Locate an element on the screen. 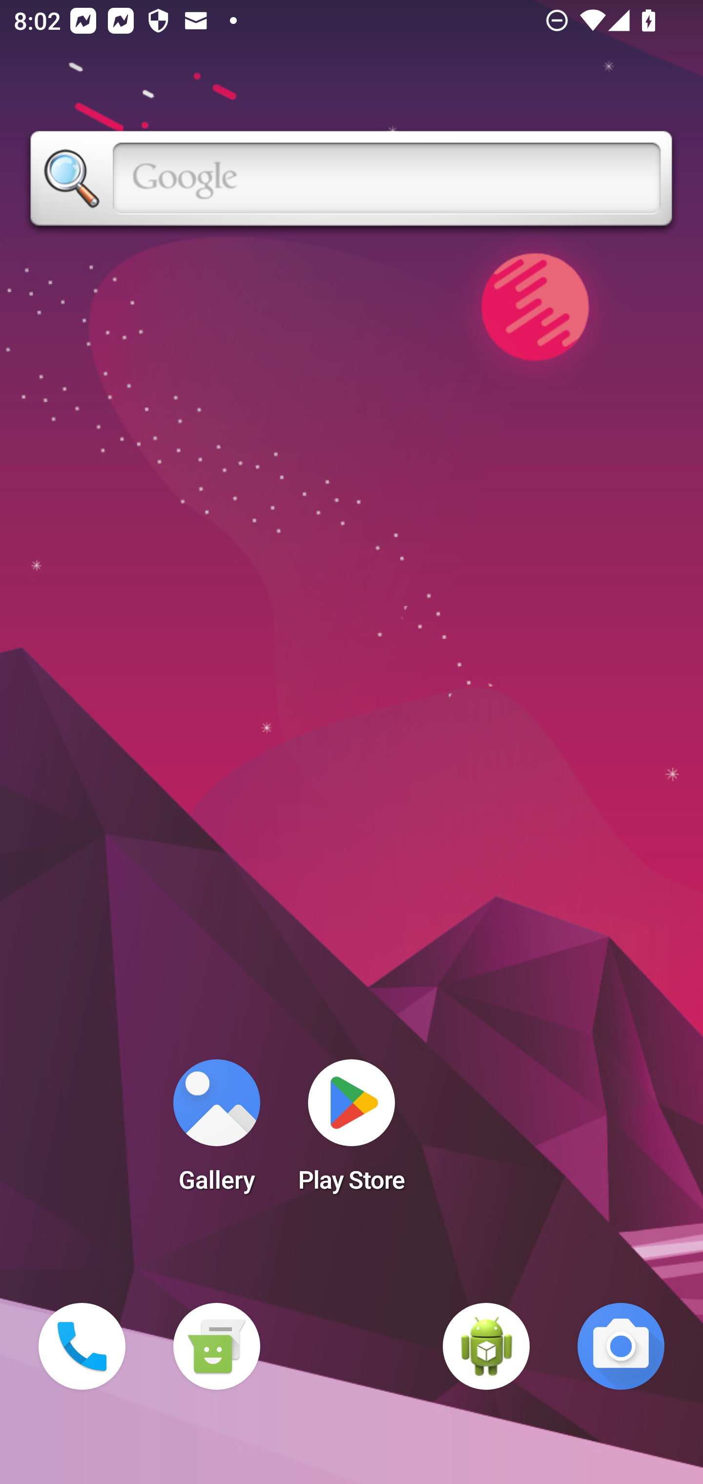 The image size is (703, 1484). Camera is located at coordinates (621, 1346).